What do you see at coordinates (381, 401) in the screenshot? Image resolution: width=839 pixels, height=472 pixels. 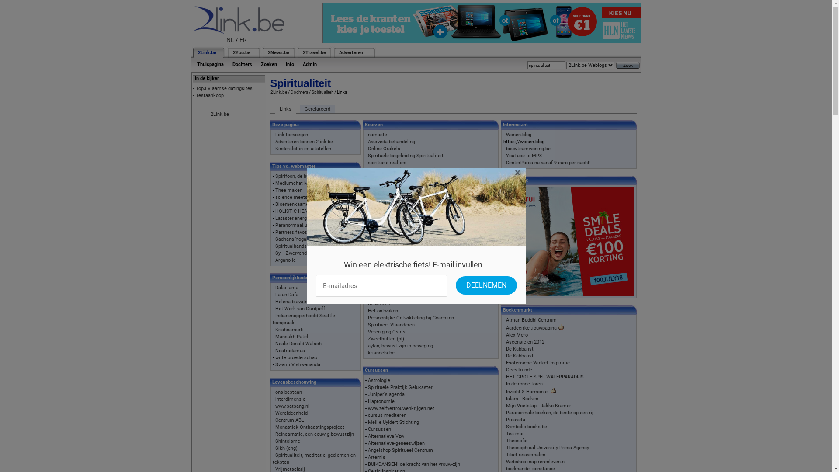 I see `Haptonomie` at bounding box center [381, 401].